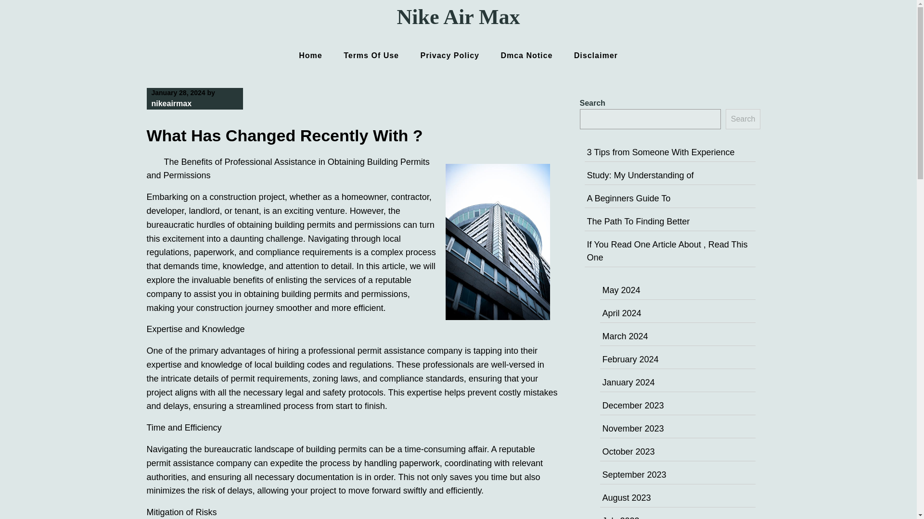 Image resolution: width=924 pixels, height=519 pixels. What do you see at coordinates (621, 517) in the screenshot?
I see `July 2023` at bounding box center [621, 517].